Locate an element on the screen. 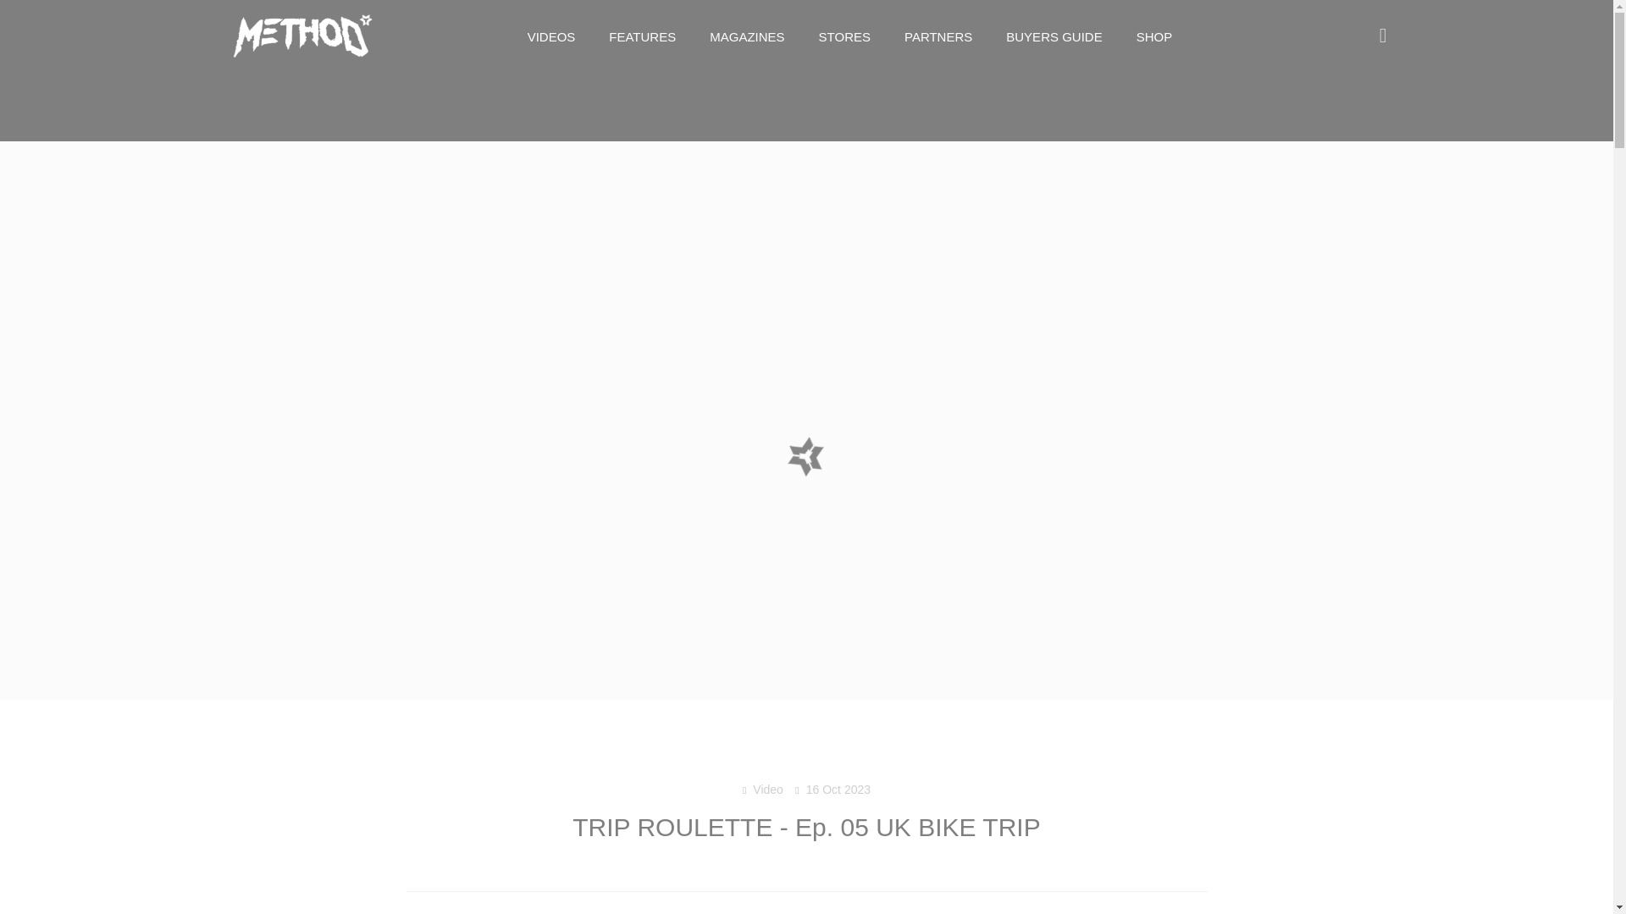  VIDEOS is located at coordinates (551, 37).